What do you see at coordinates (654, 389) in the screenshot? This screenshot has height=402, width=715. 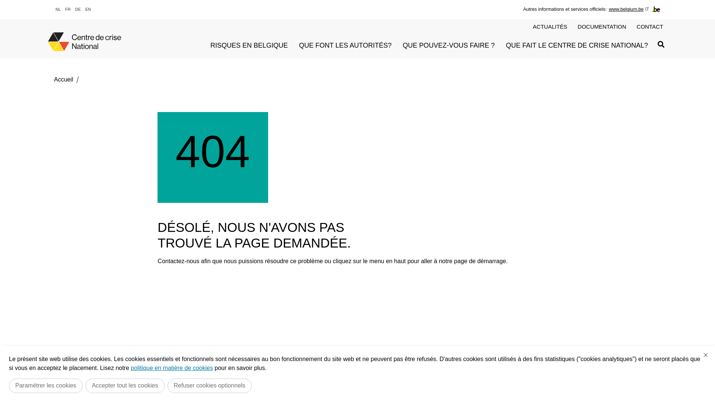 I see `YouTube(le lien est externe)` at bounding box center [654, 389].